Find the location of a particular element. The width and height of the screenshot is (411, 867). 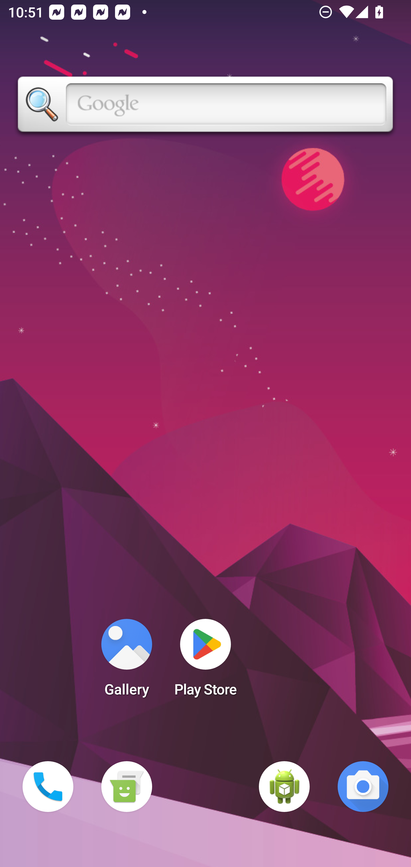

Phone is located at coordinates (48, 787).